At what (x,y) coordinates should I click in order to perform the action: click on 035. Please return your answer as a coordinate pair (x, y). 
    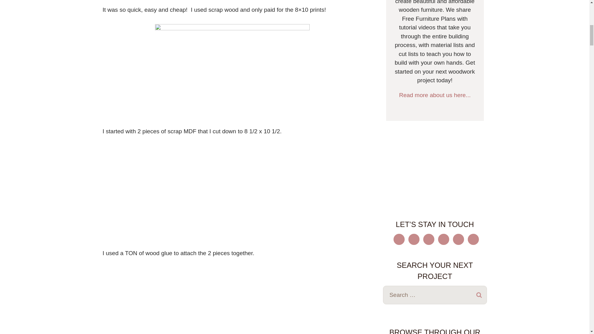
    Looking at the image, I should click on (232, 2).